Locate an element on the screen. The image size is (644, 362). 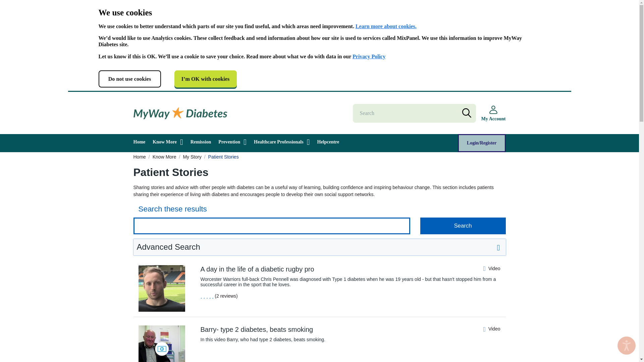
Submit search is located at coordinates (463, 226).